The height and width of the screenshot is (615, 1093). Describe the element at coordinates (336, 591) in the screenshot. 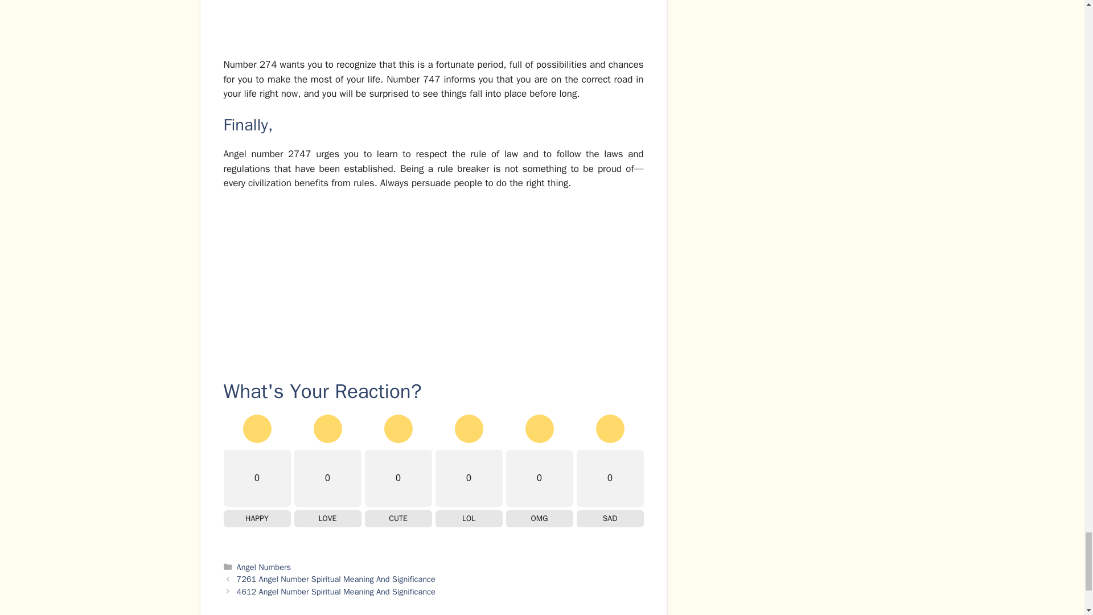

I see `4612 Angel Number Spiritual Meaning And Significance` at that location.